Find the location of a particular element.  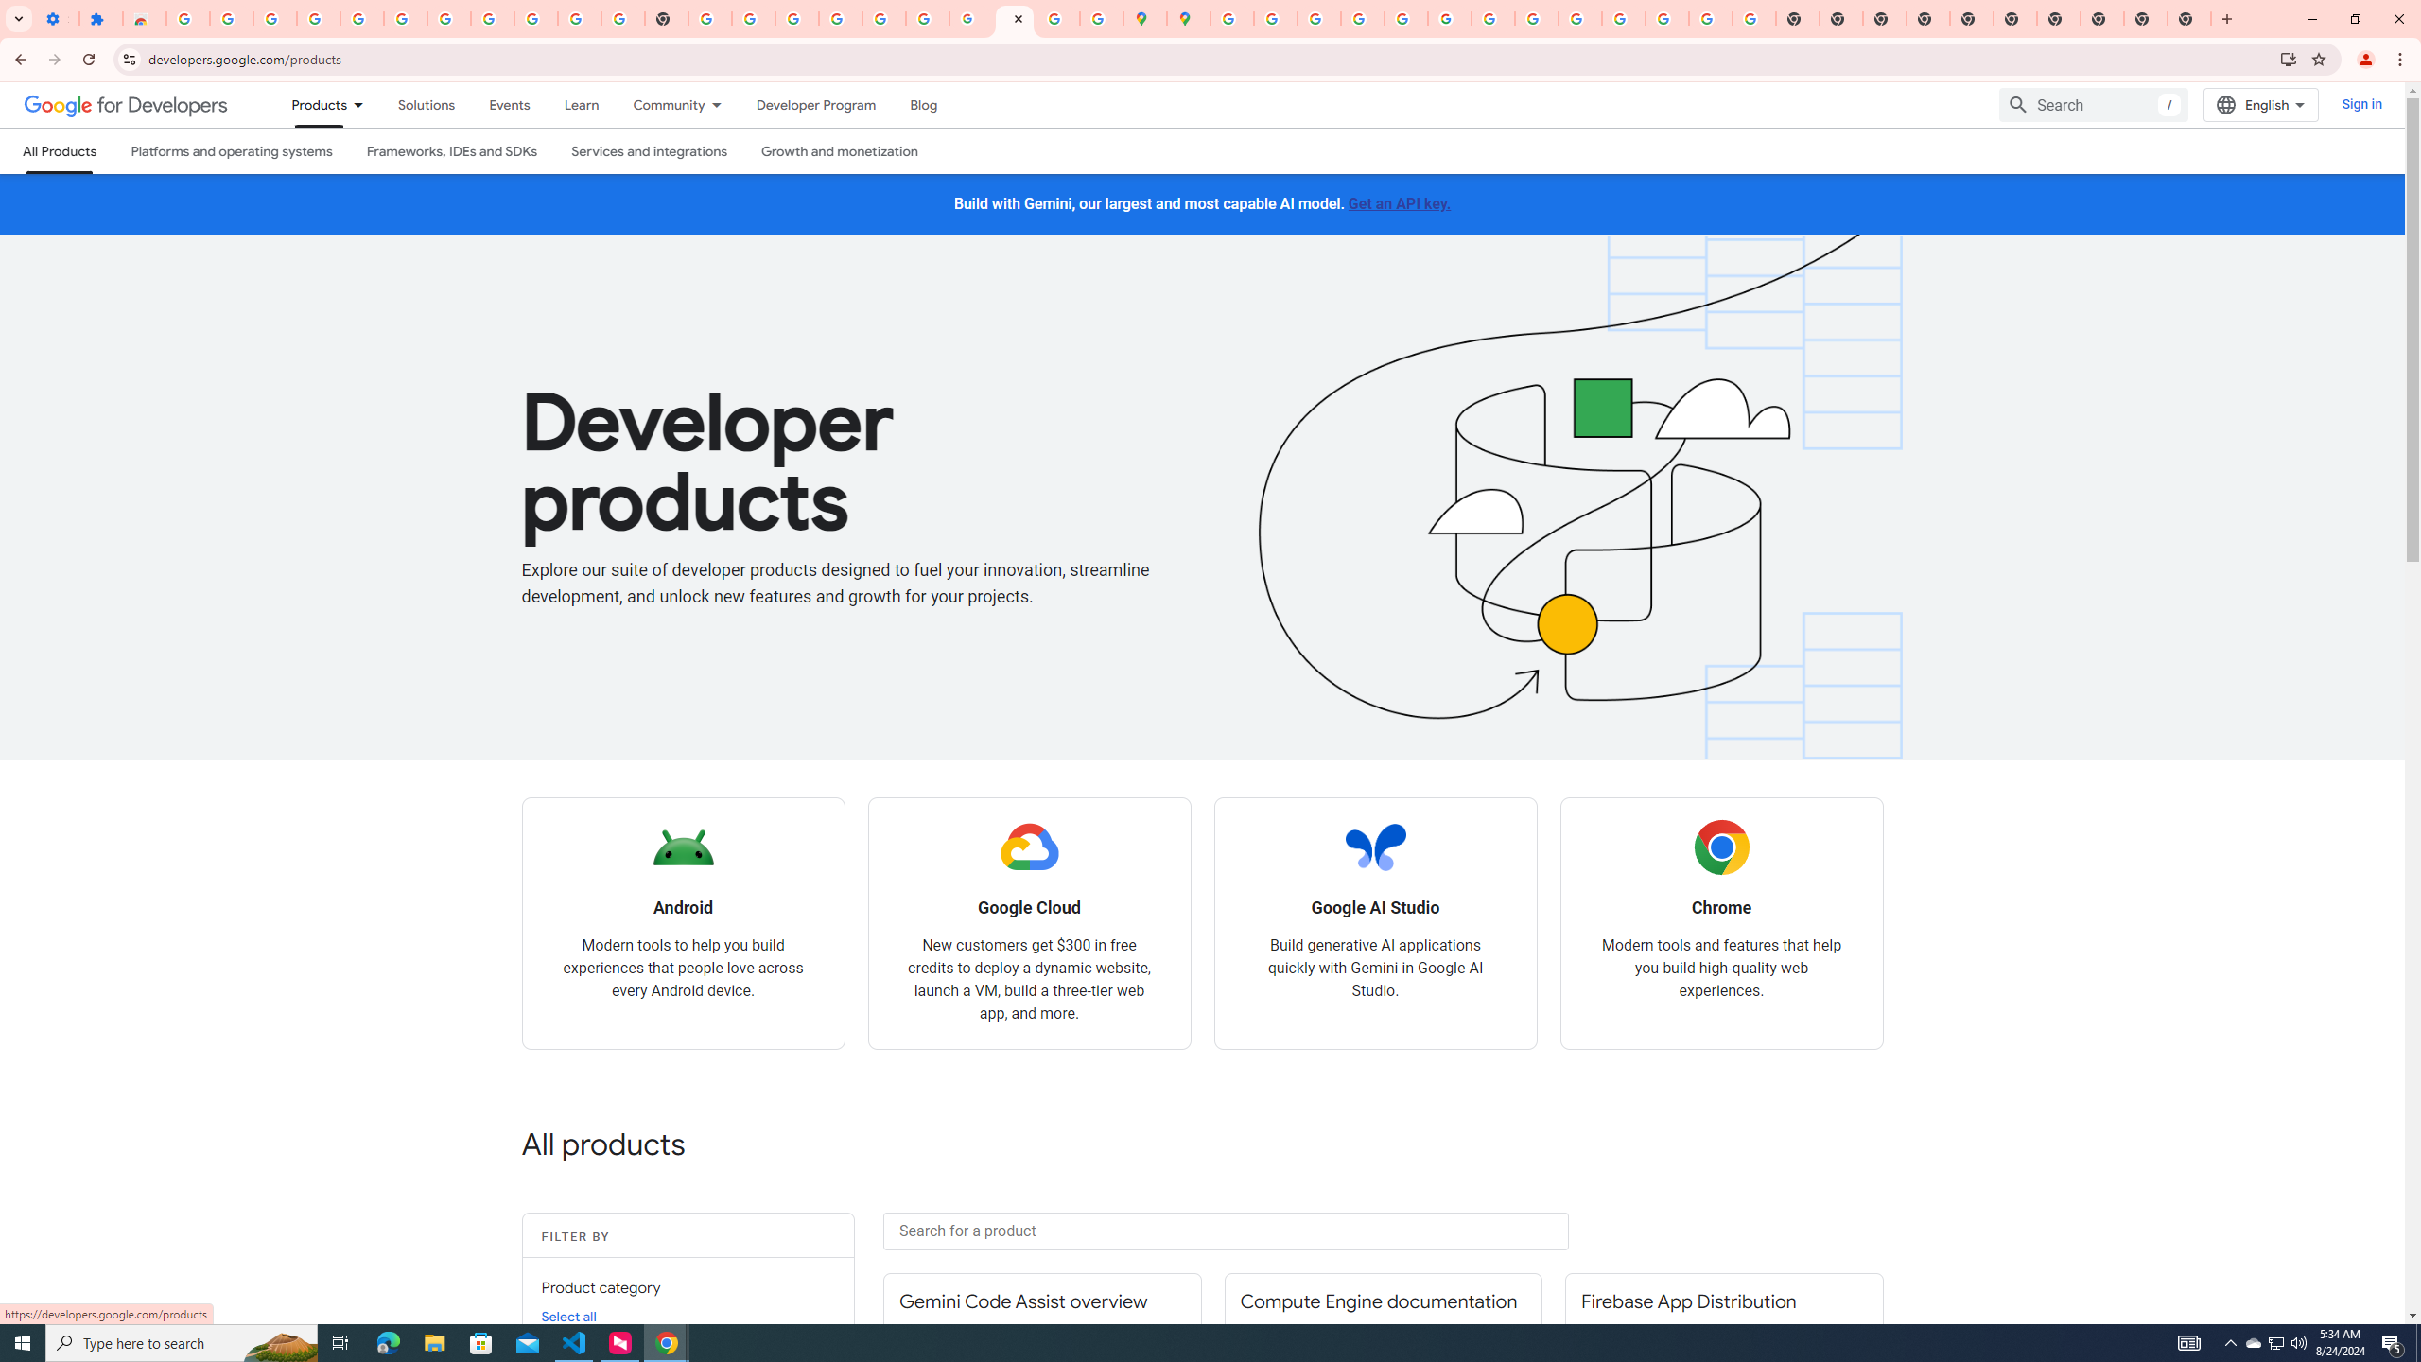

Extensions is located at coordinates (100, 19).